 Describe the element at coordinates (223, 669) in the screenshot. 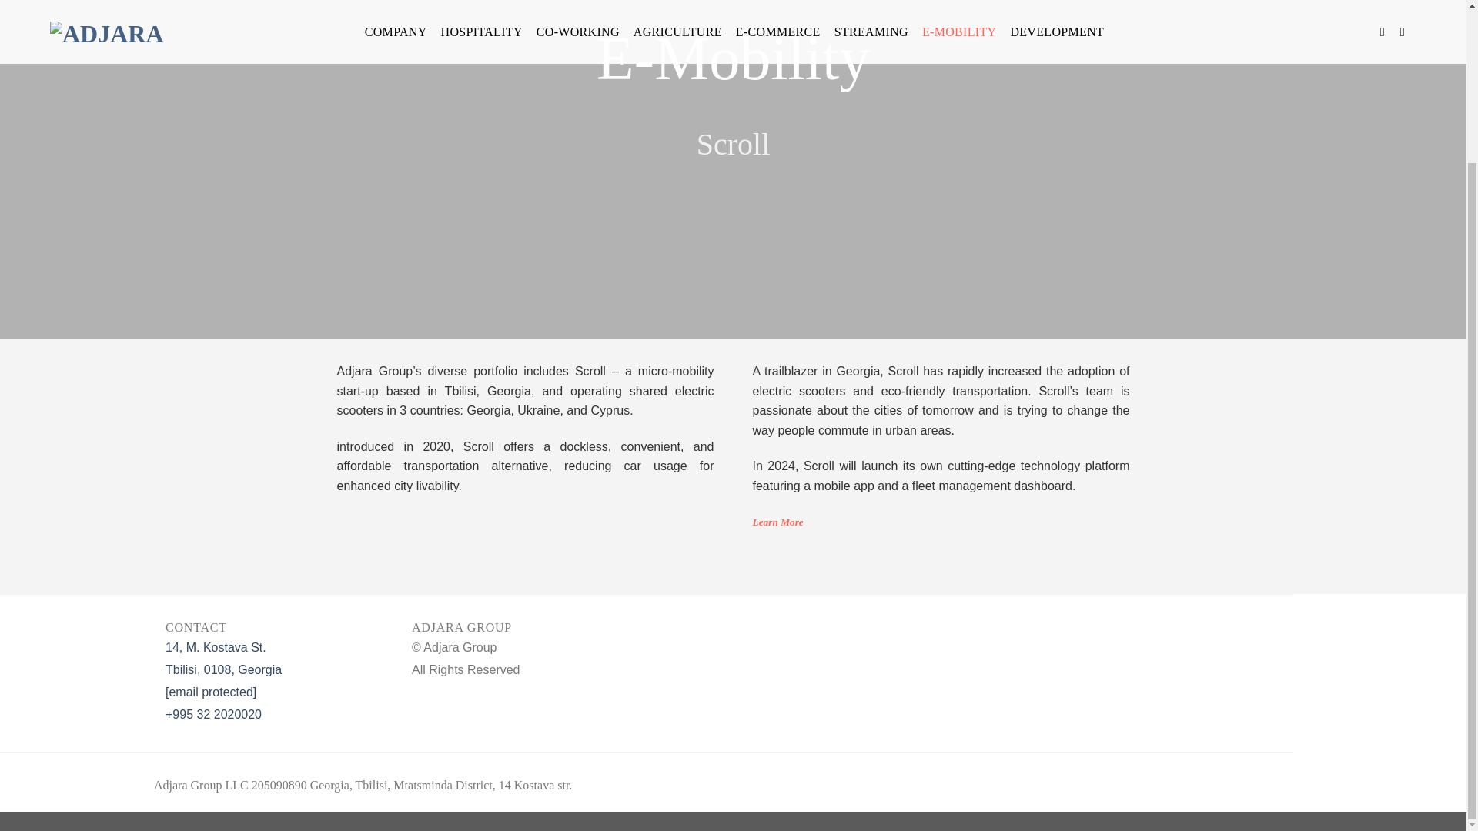

I see `Tbilisi, 0108, Georgia` at that location.